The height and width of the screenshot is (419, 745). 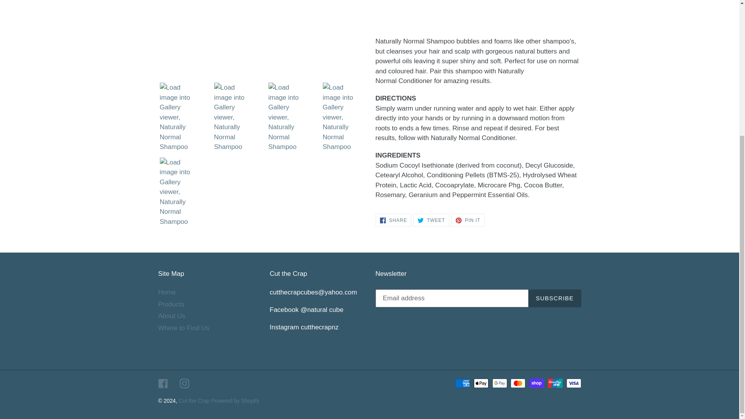 I want to click on About Us, so click(x=172, y=316).